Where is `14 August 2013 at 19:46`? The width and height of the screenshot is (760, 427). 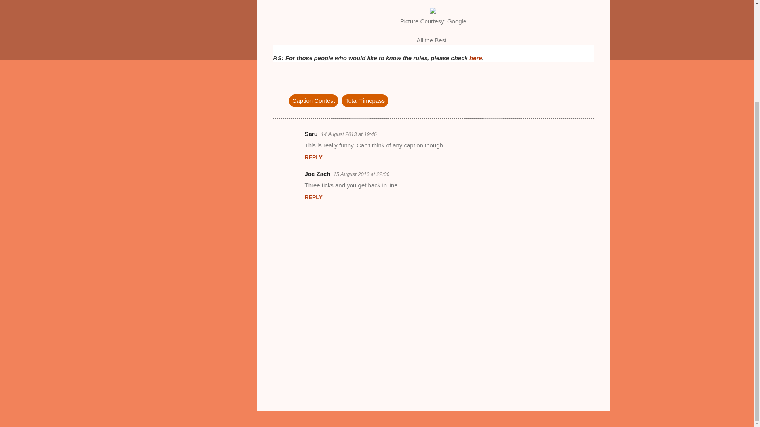 14 August 2013 at 19:46 is located at coordinates (349, 134).